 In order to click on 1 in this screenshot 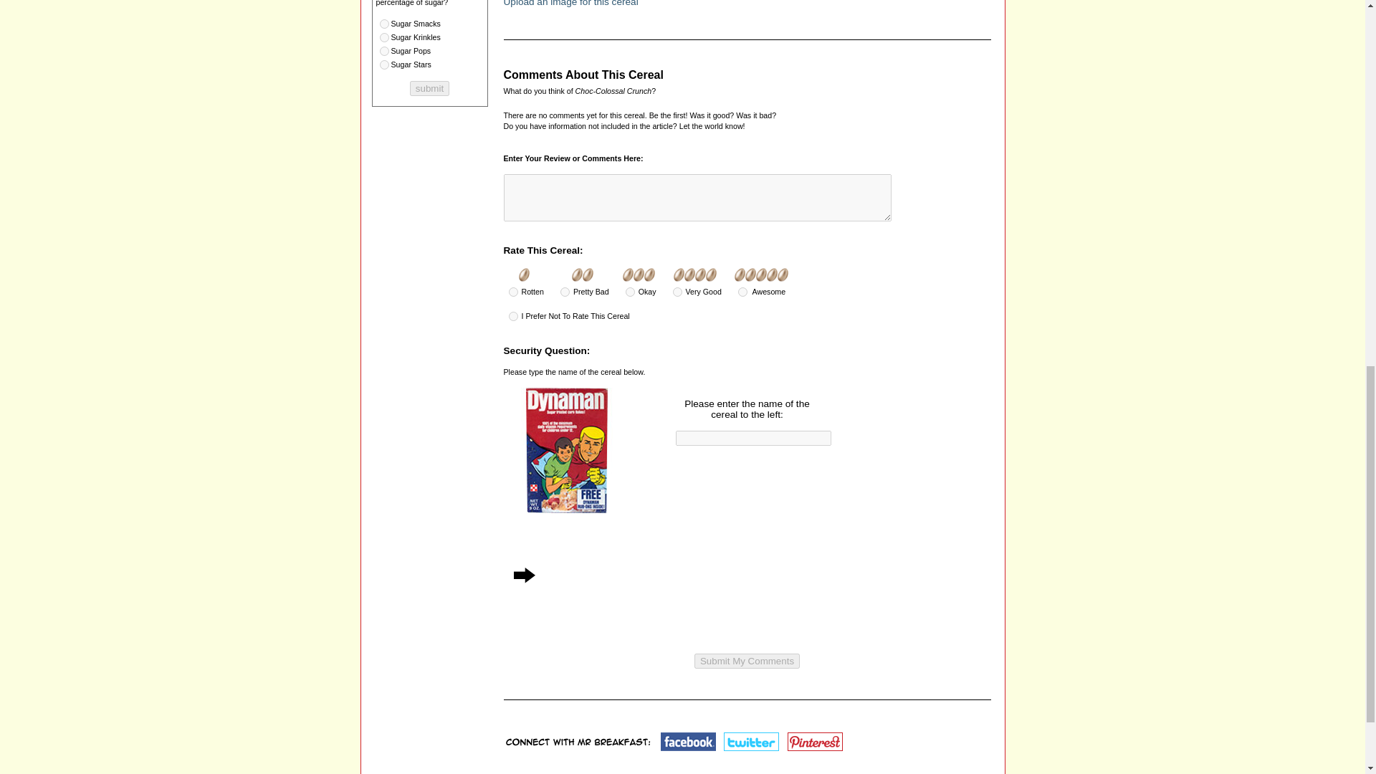, I will do `click(384, 37)`.